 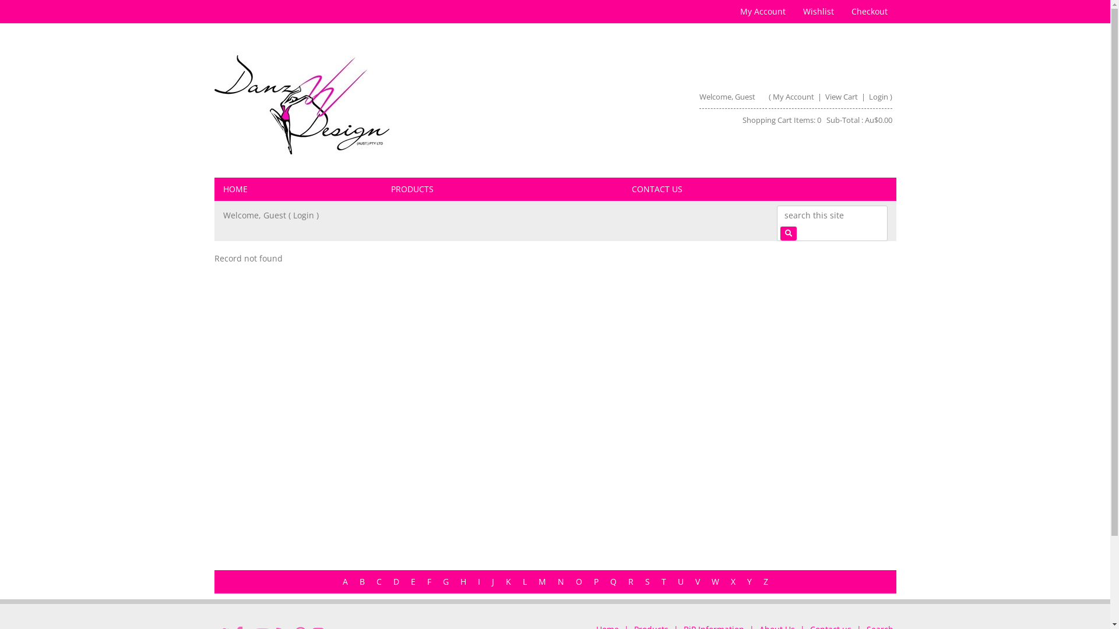 I want to click on S, so click(x=647, y=581).